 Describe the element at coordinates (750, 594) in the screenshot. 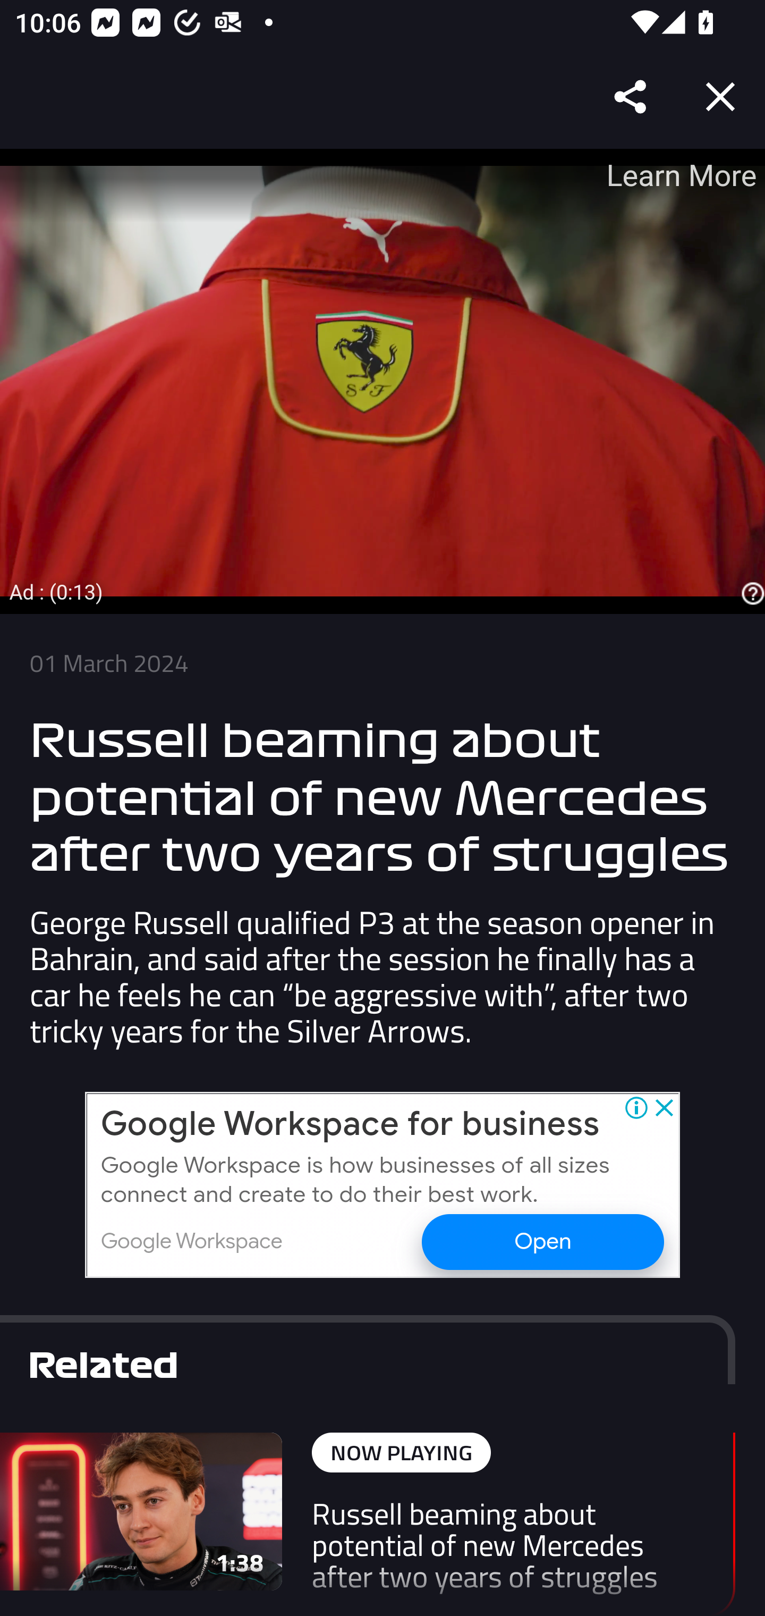

I see `help_outline_white_24dp_with_3px_trbl_padding` at that location.